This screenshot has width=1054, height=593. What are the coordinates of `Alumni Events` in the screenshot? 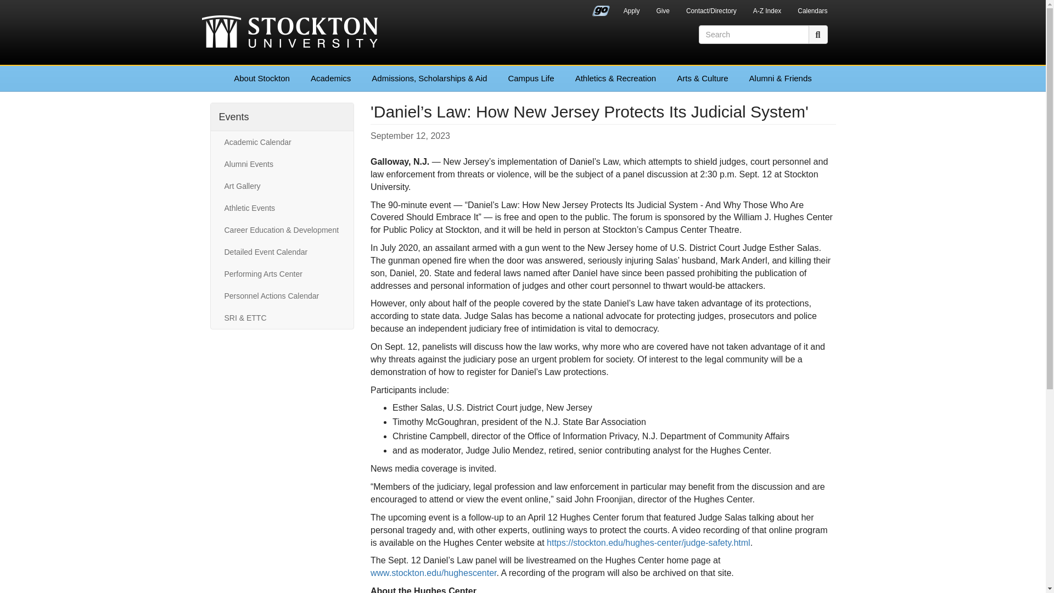 It's located at (282, 164).